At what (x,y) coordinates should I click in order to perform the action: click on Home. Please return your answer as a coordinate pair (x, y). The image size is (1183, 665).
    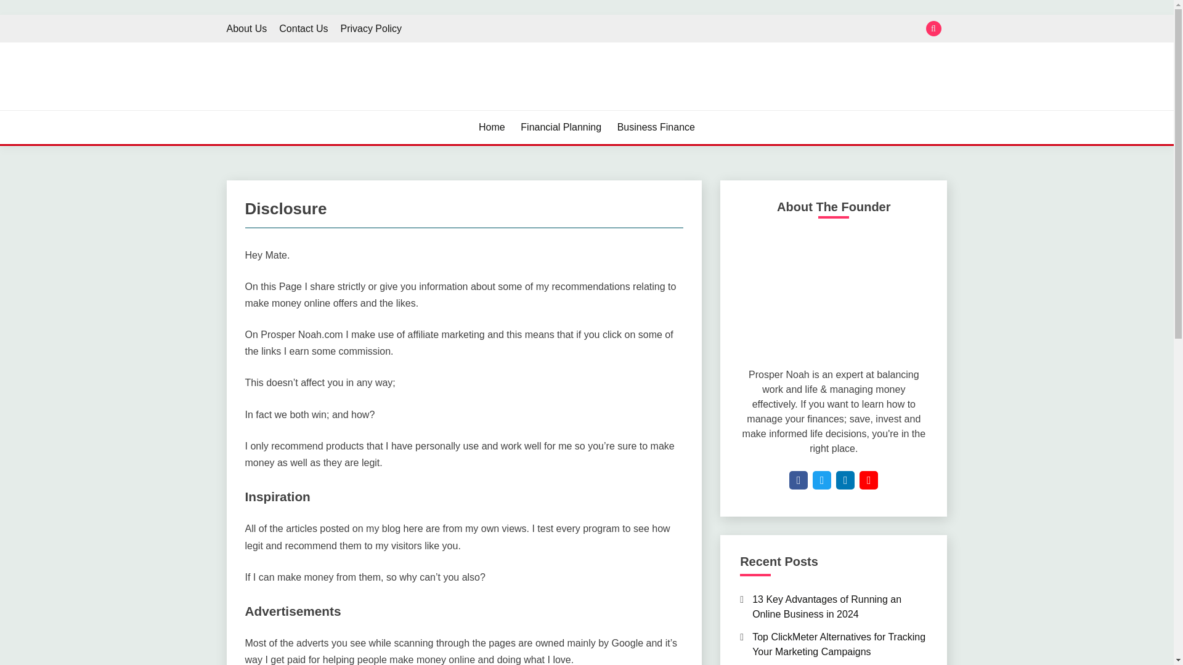
    Looking at the image, I should click on (492, 127).